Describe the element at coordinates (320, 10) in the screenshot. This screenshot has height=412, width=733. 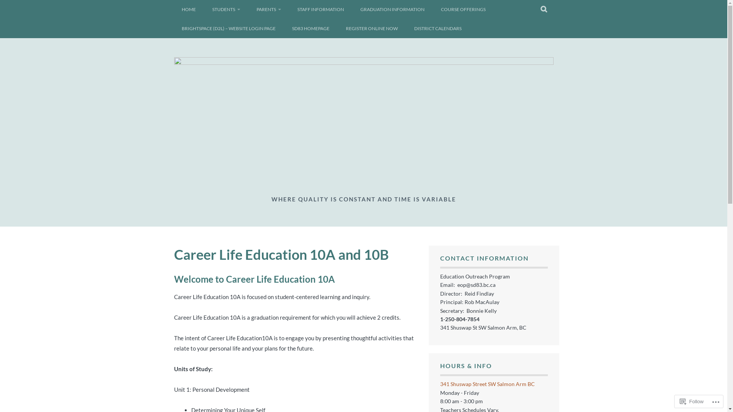
I see `STAFF INFORMATION` at that location.